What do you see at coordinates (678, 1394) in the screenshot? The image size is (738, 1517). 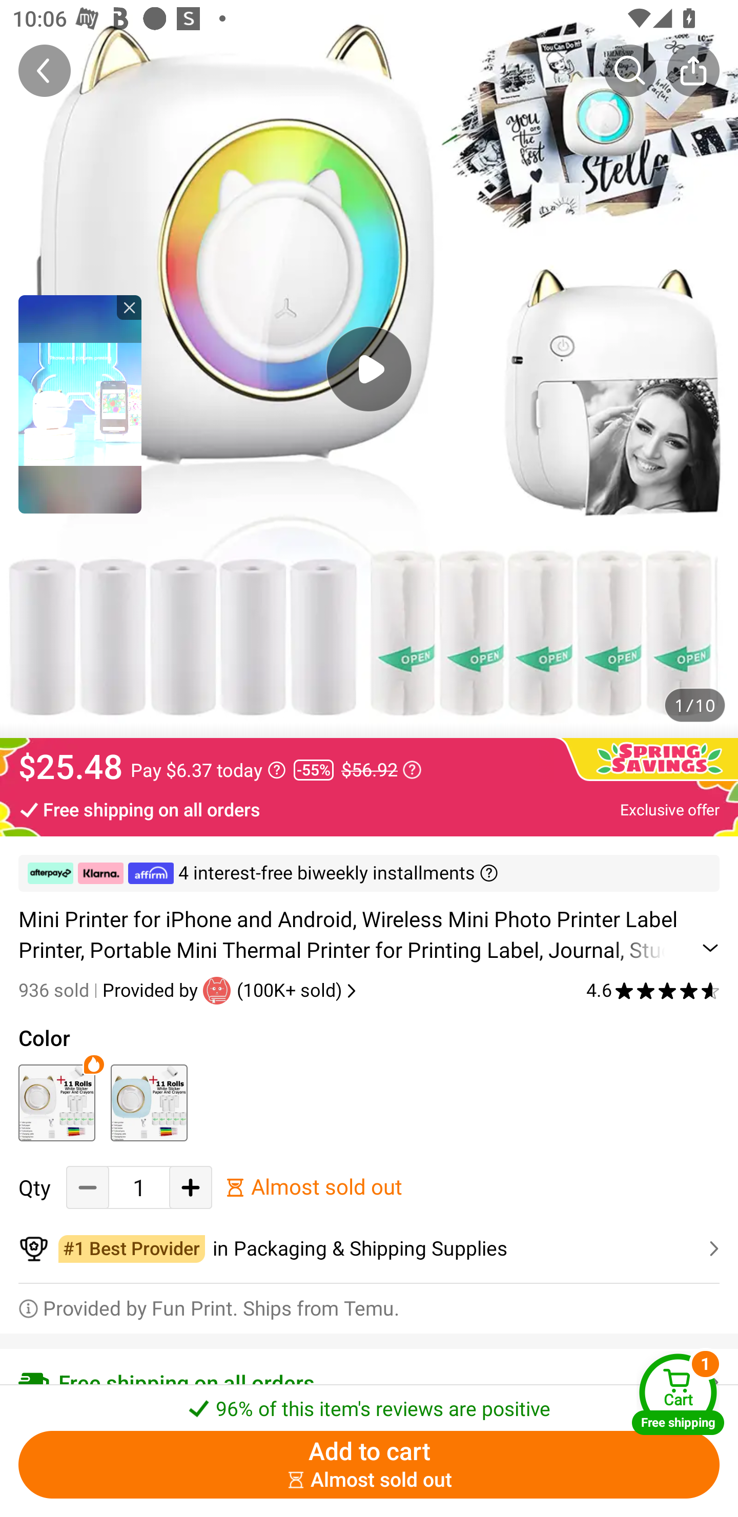 I see `Cart Free shipping Cart` at bounding box center [678, 1394].